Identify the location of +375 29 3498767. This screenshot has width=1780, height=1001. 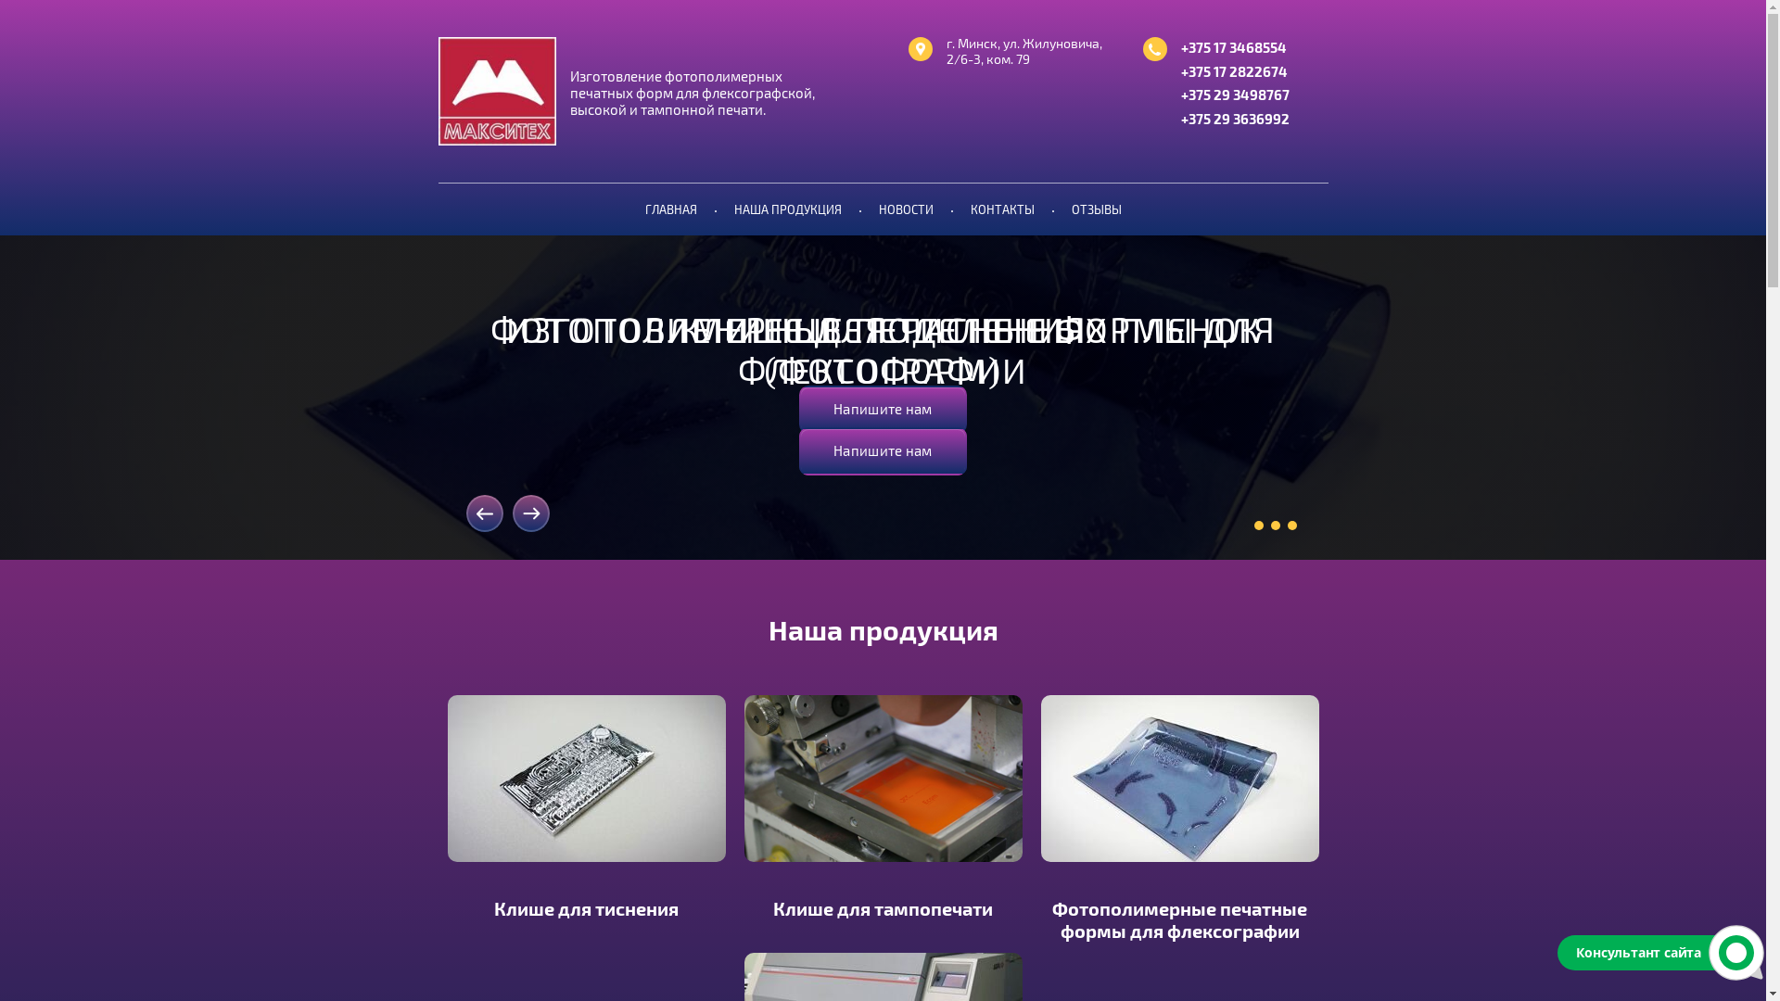
(1235, 96).